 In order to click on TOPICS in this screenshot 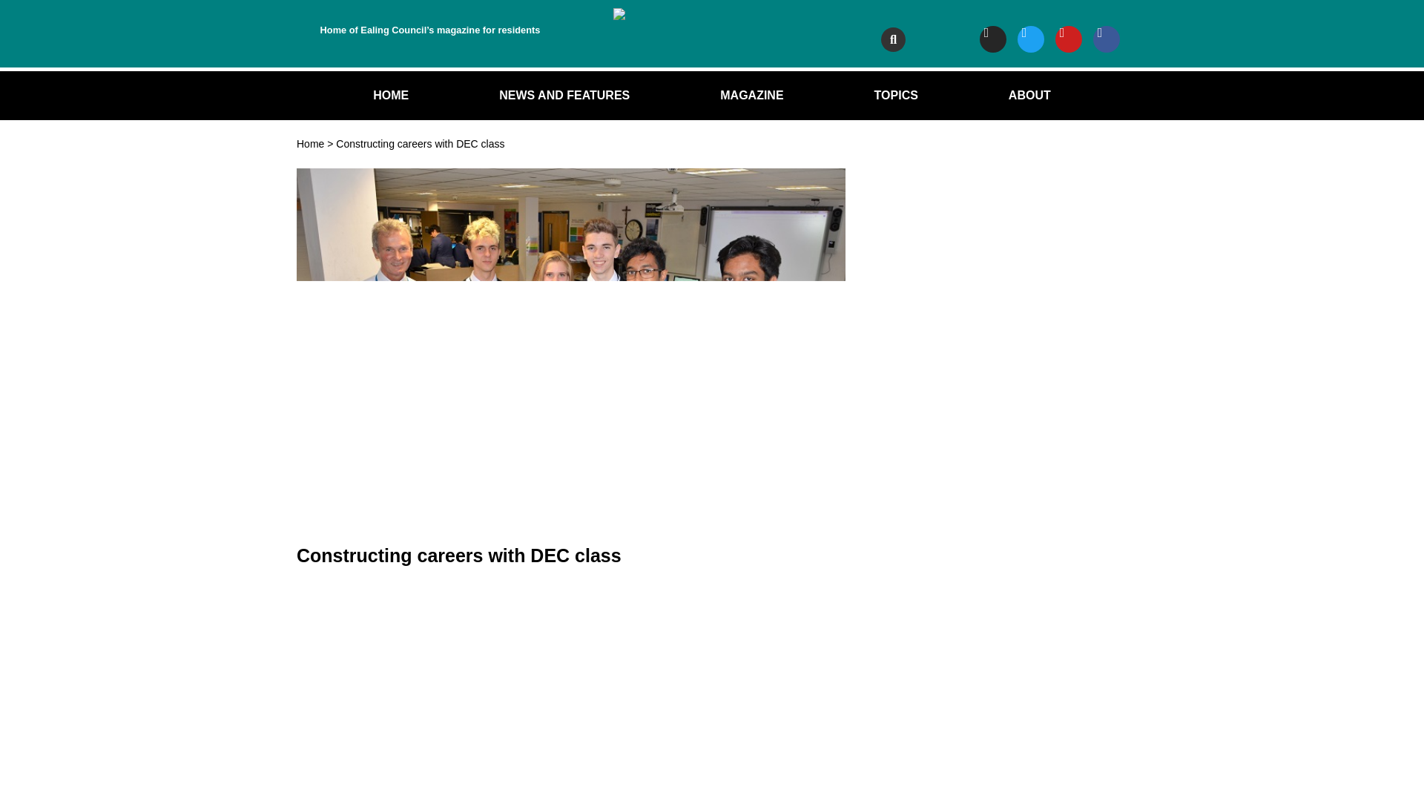, I will do `click(896, 95)`.